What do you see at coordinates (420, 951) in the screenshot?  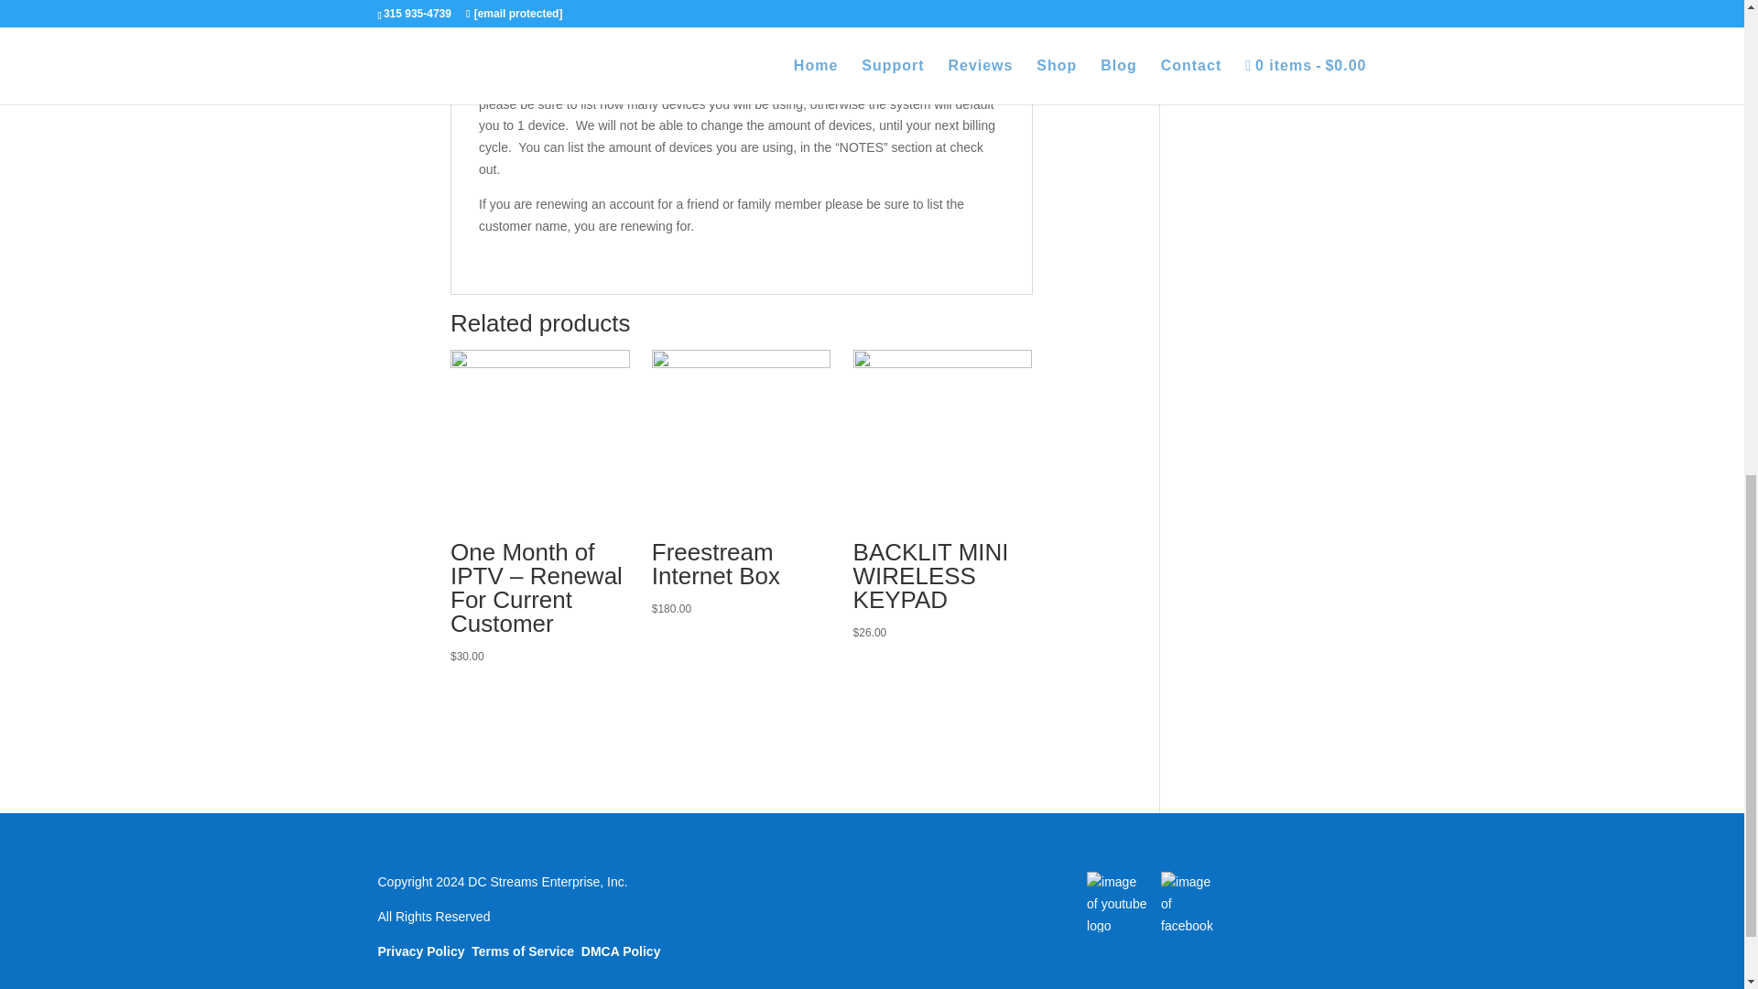 I see `Privacy Policy` at bounding box center [420, 951].